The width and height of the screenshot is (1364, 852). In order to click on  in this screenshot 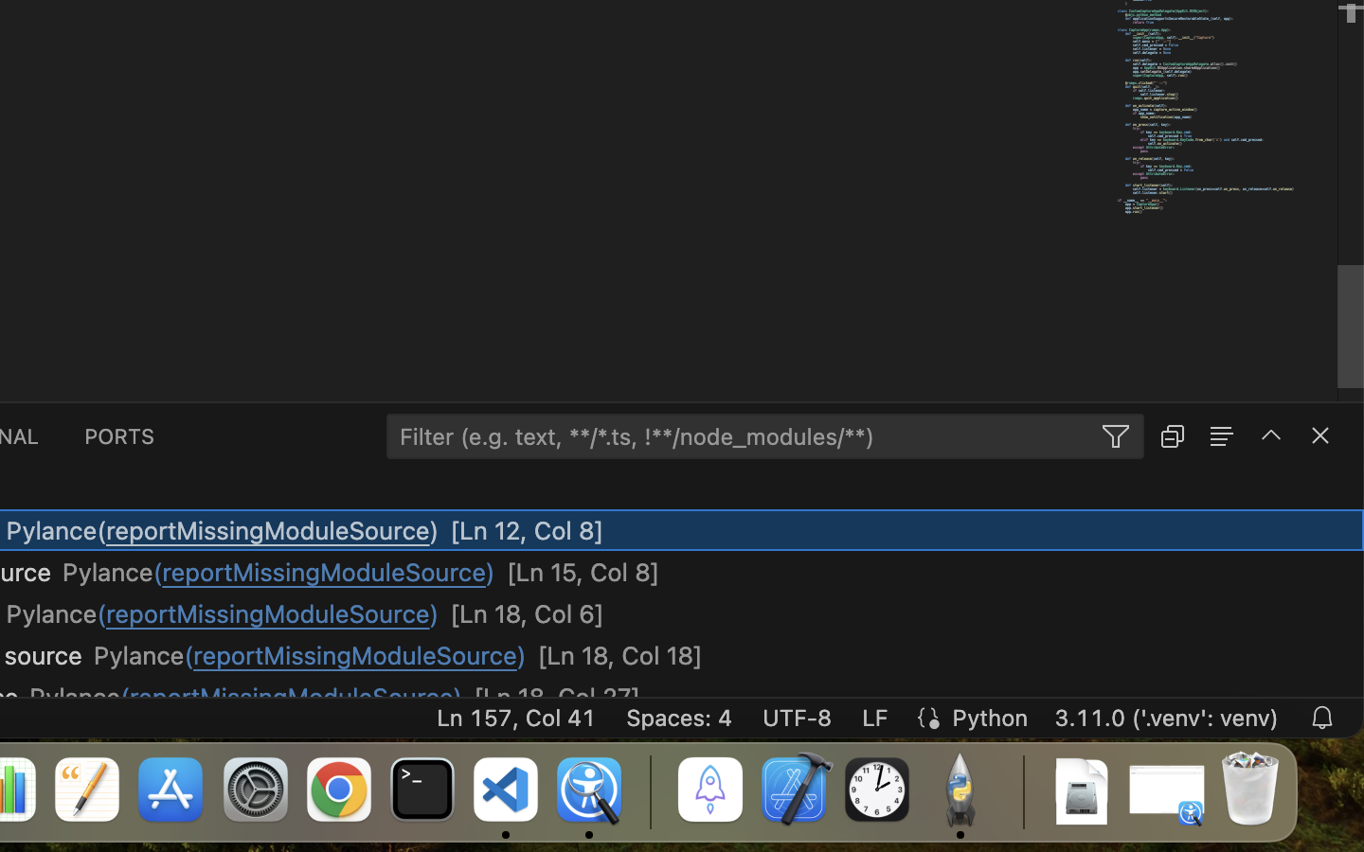, I will do `click(1320, 435)`.